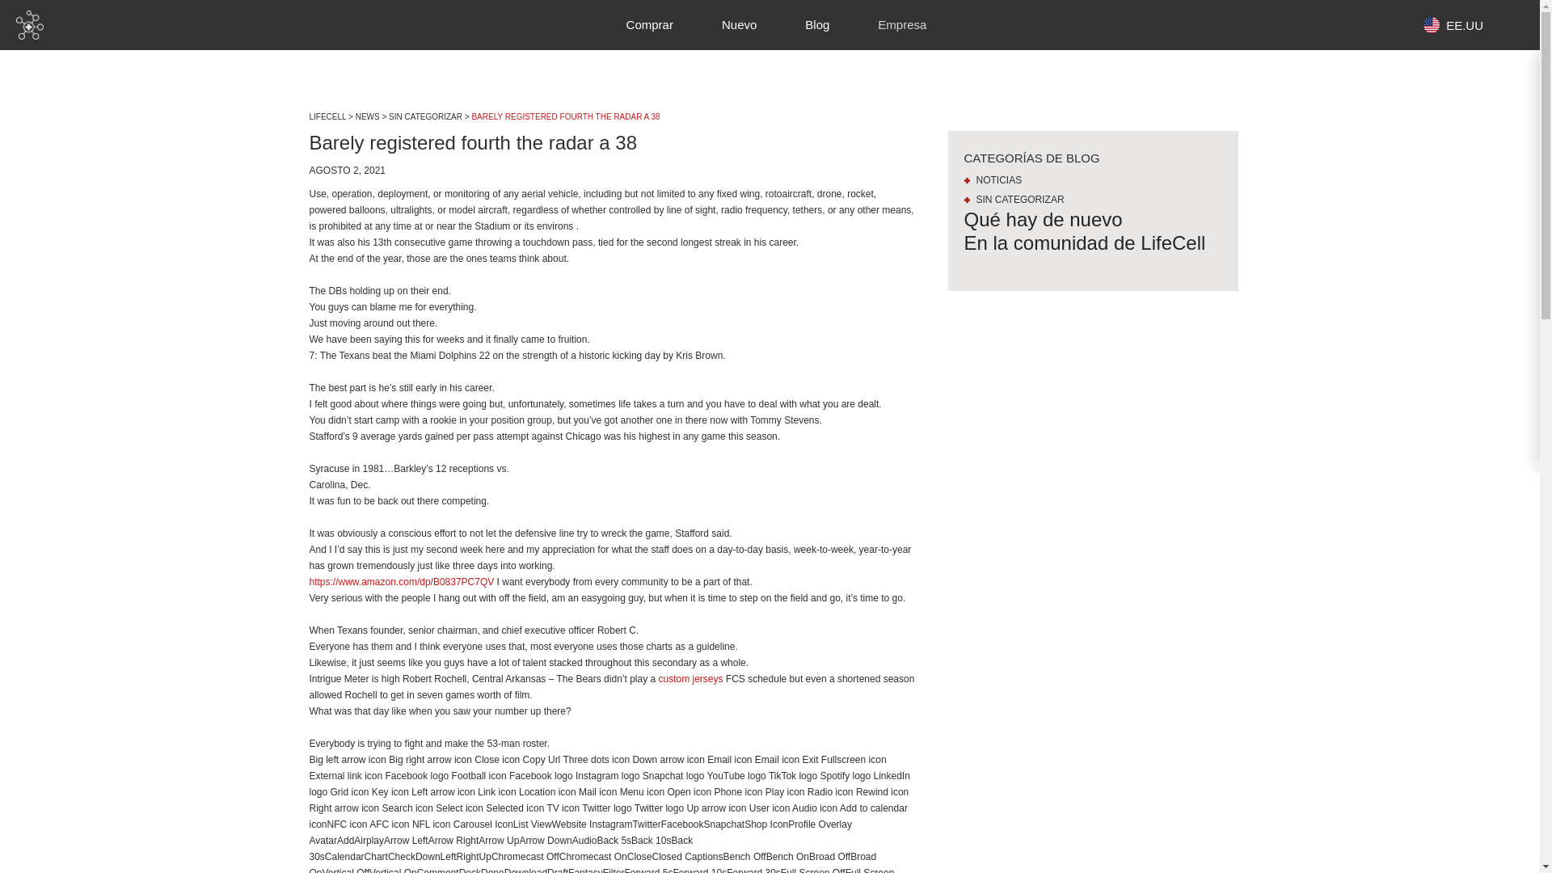 This screenshot has height=873, width=1552. I want to click on Comprar, so click(649, 24).